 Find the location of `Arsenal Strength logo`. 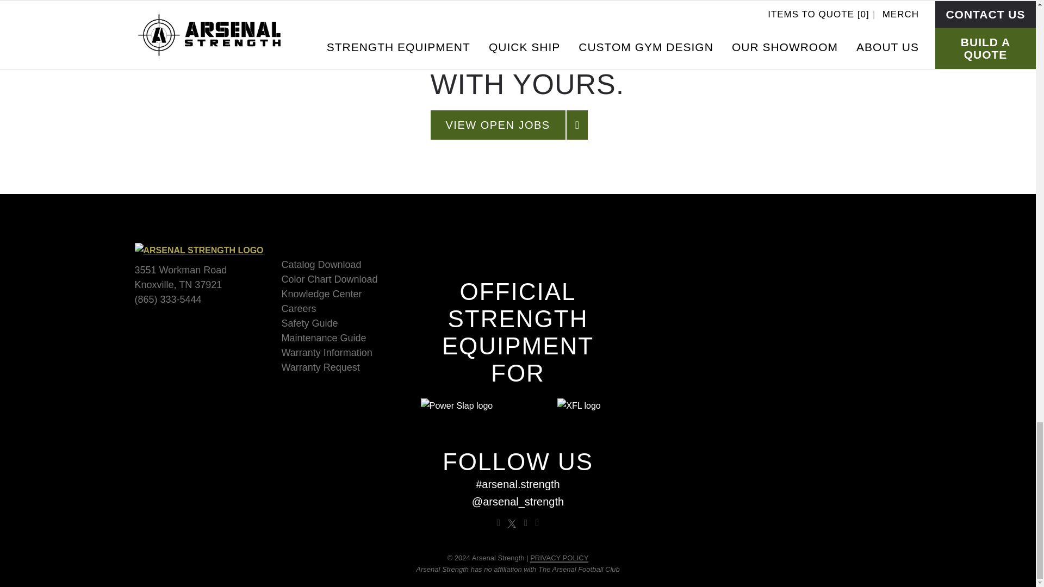

Arsenal Strength logo is located at coordinates (199, 250).